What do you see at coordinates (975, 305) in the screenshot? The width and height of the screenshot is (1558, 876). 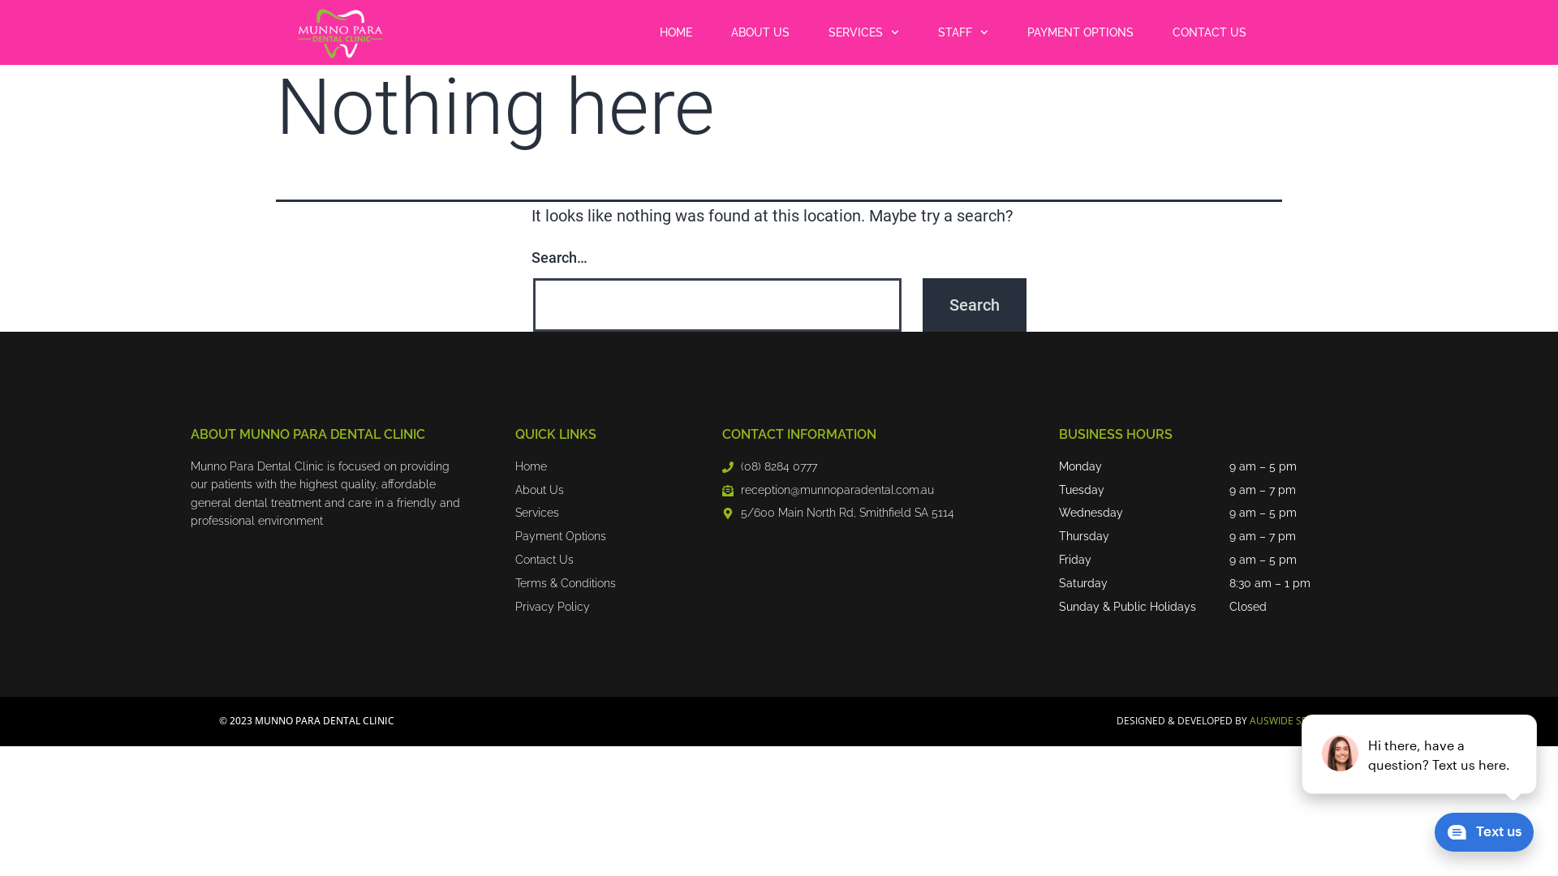 I see `Search` at bounding box center [975, 305].